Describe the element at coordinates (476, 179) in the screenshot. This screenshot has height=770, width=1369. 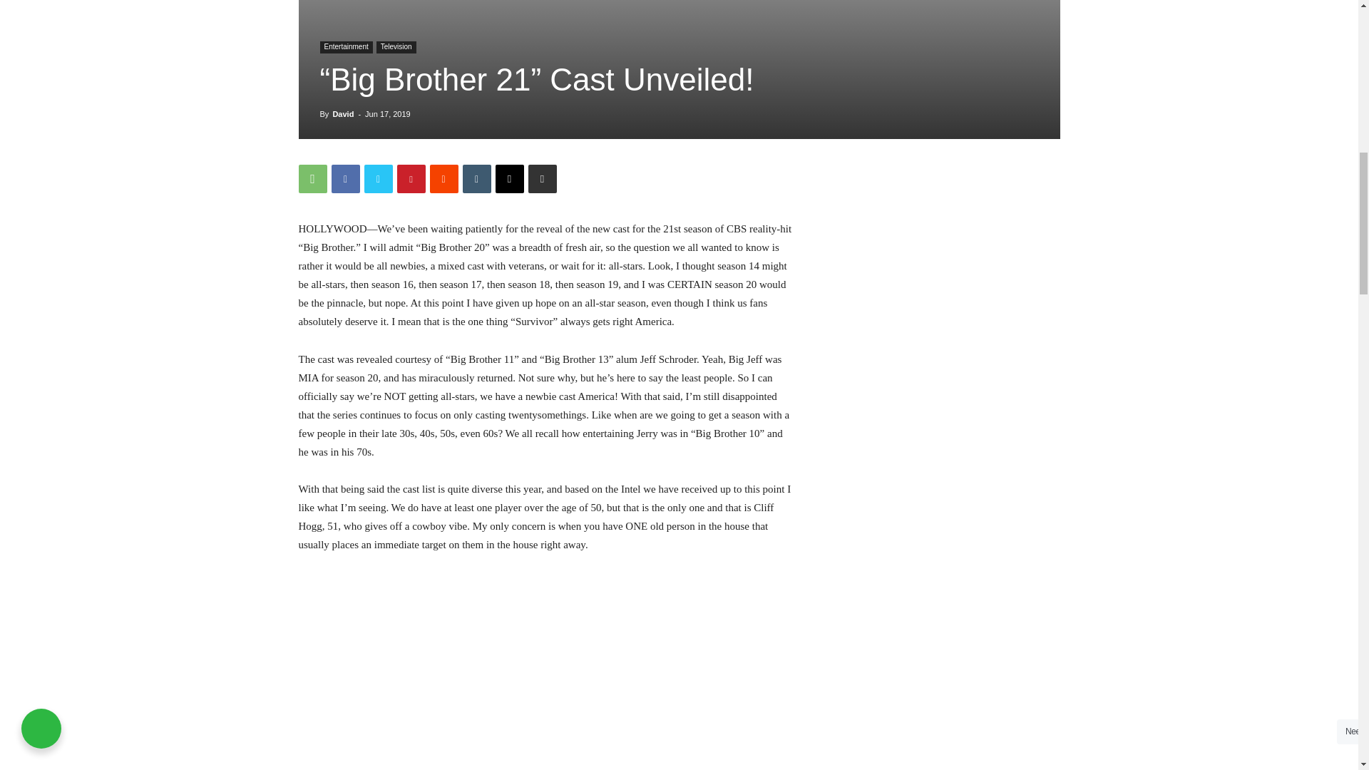
I see `Tumblr` at that location.